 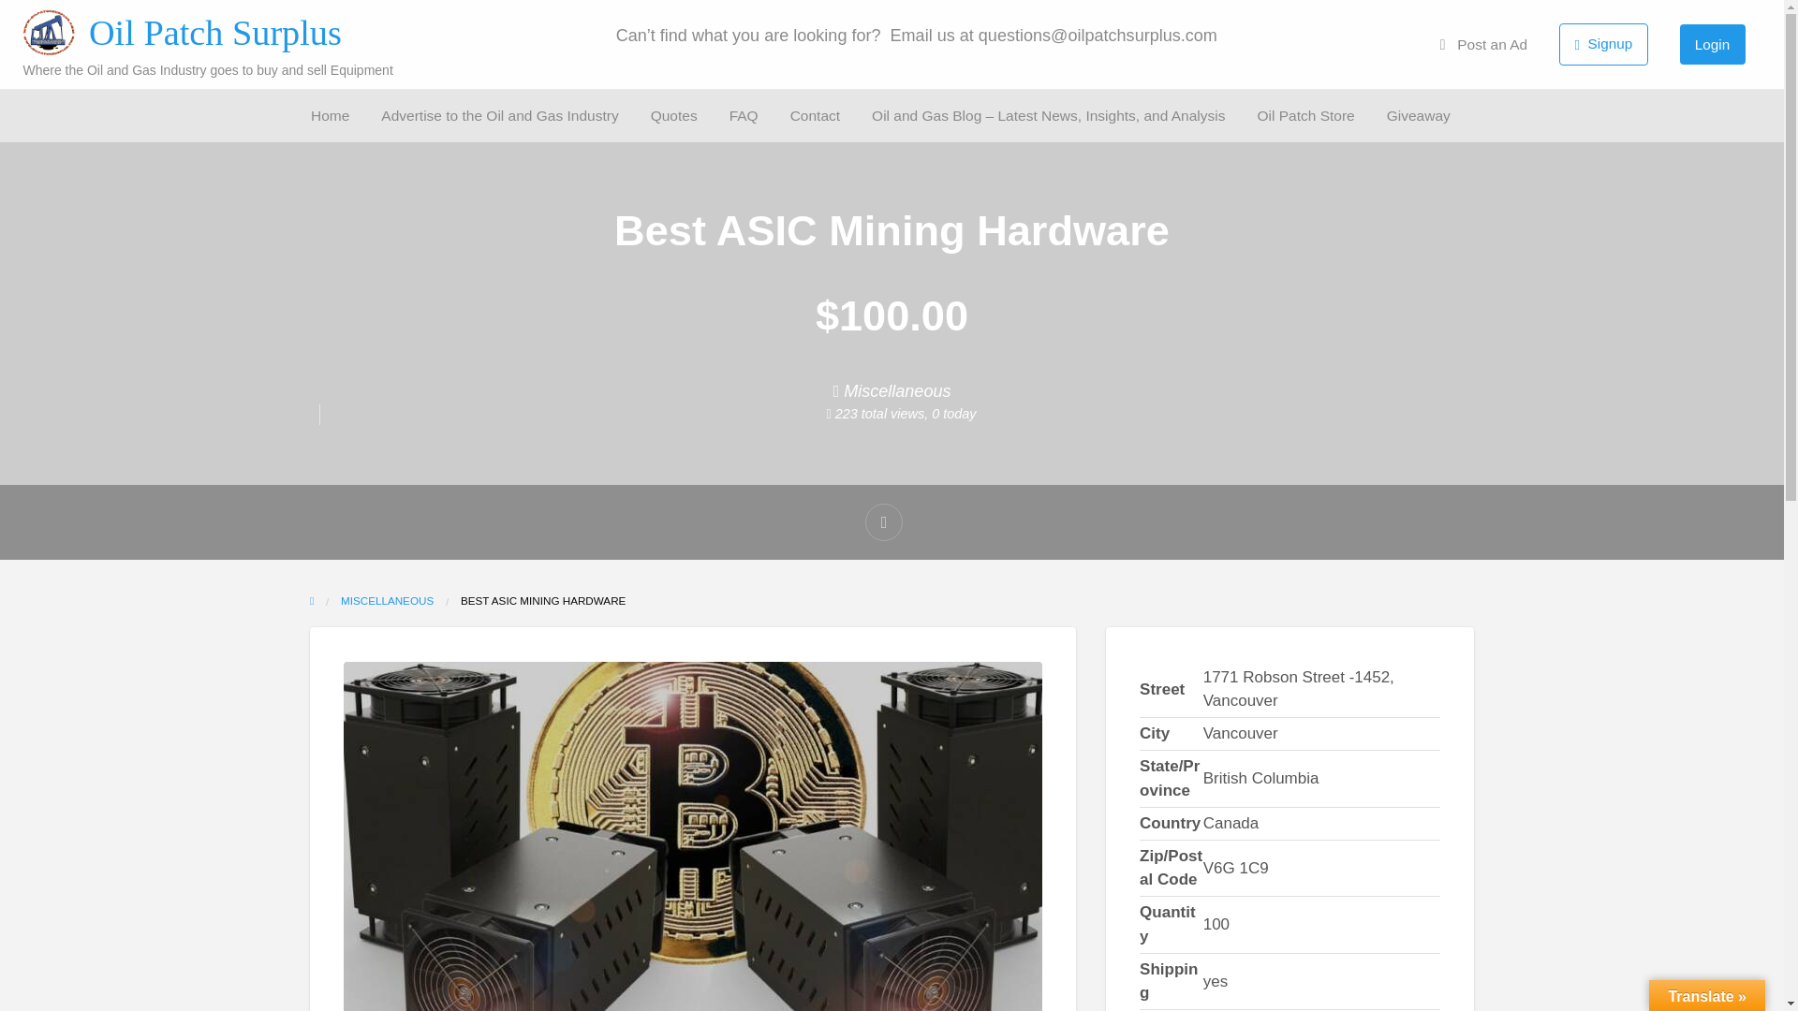 What do you see at coordinates (1305, 114) in the screenshot?
I see `Oil Patch Store` at bounding box center [1305, 114].